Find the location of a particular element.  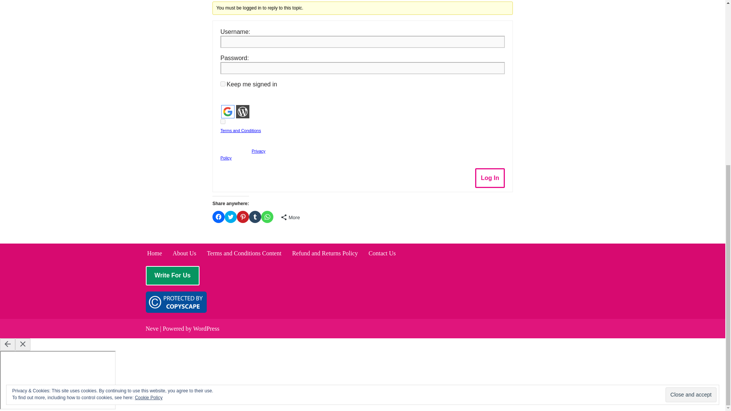

Click to share on Tumblr is located at coordinates (255, 217).